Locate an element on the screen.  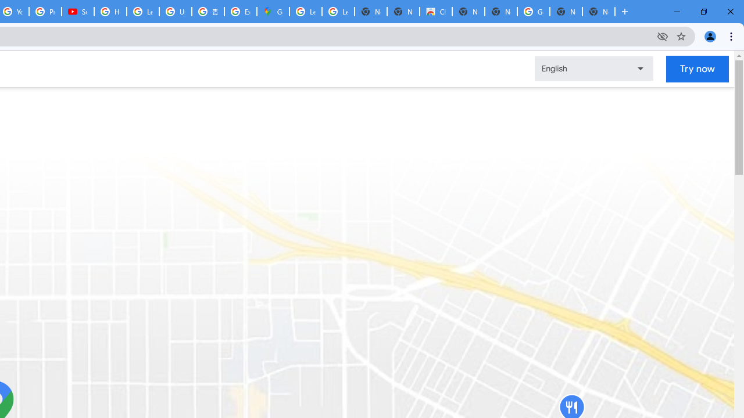
Google Maps is located at coordinates (273, 12).